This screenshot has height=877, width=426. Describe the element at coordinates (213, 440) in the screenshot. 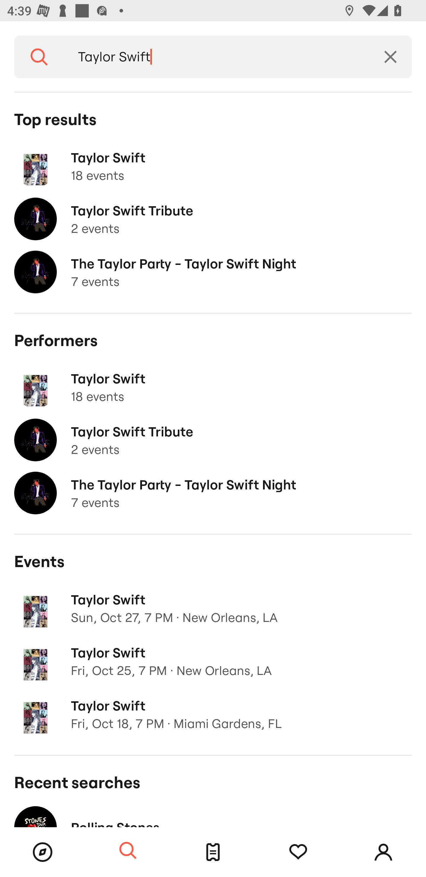

I see `Taylor Swift Tribute 2 events` at that location.